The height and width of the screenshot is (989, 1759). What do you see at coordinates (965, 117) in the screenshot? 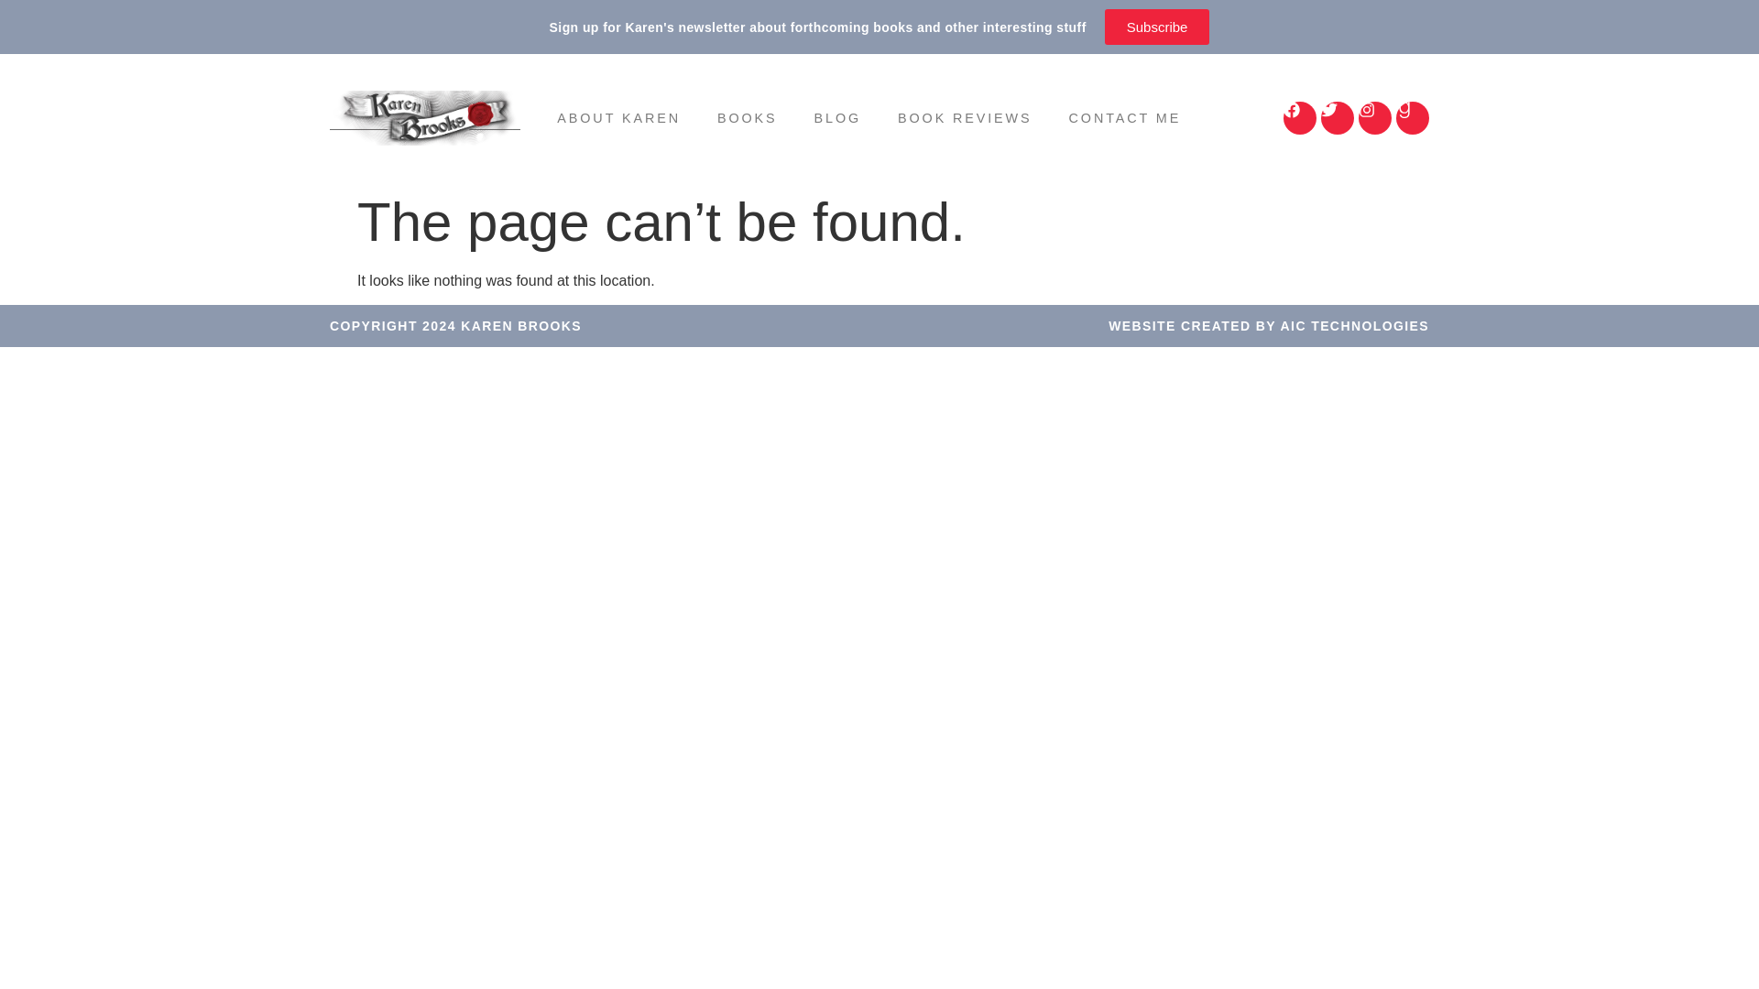
I see `BOOK REVIEWS` at bounding box center [965, 117].